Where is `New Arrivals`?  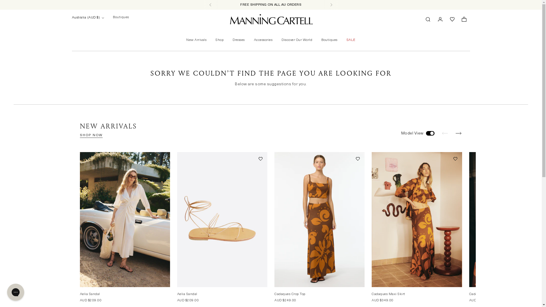
New Arrivals is located at coordinates (196, 40).